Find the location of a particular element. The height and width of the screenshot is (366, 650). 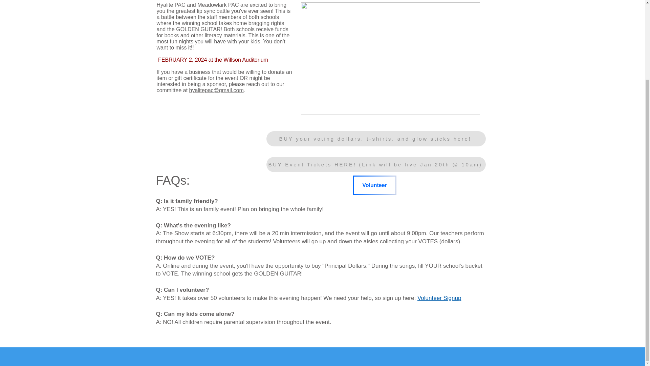

Cream Simple Illustrated Studio Music Po is located at coordinates (390, 58).